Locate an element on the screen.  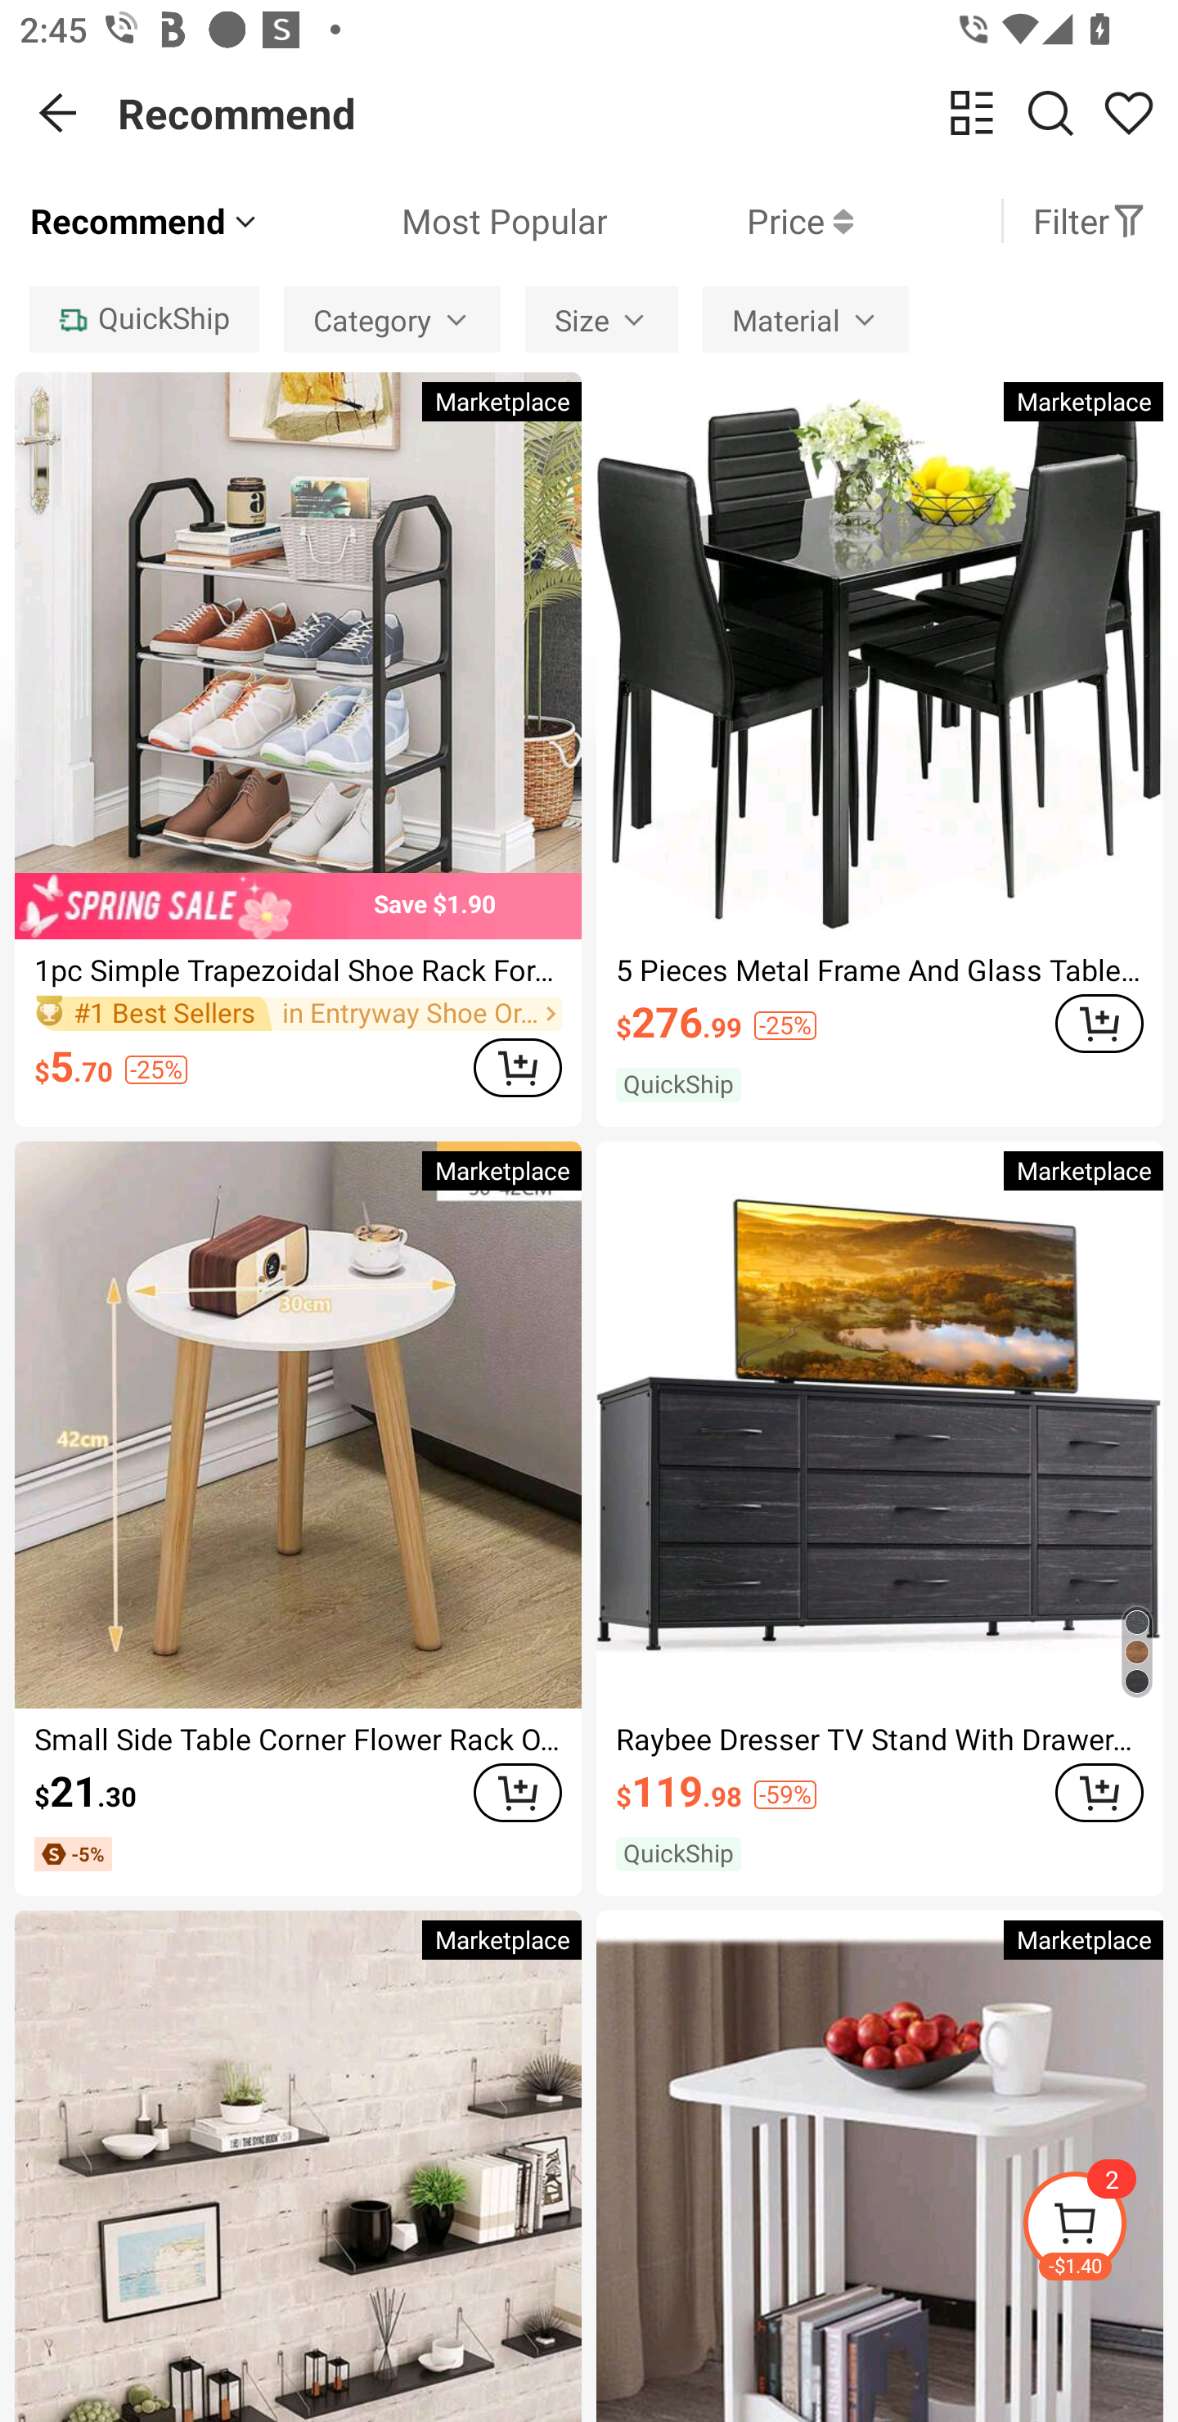
Recommend is located at coordinates (146, 221).